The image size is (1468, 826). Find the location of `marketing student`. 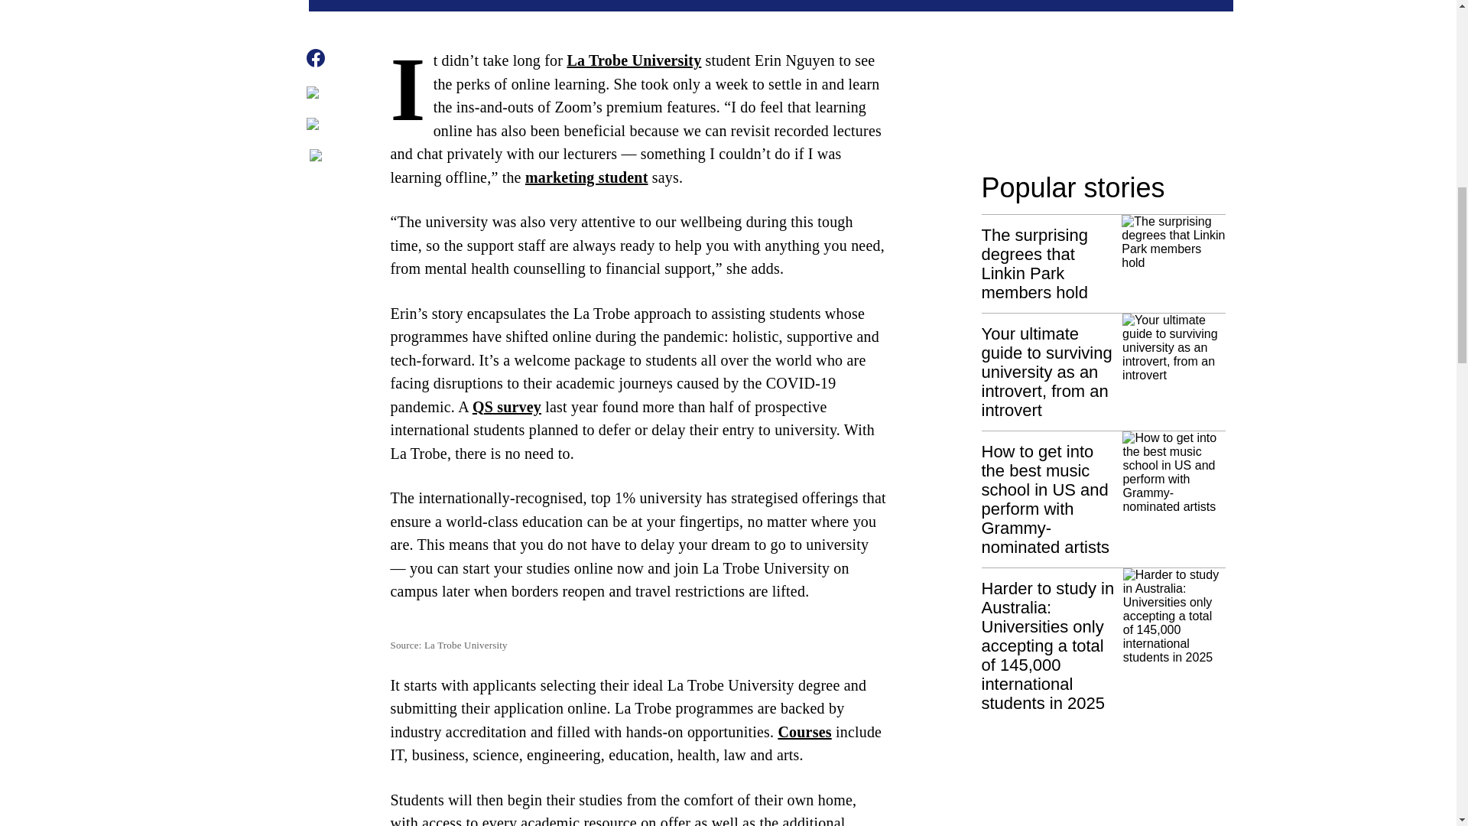

marketing student is located at coordinates (587, 176).